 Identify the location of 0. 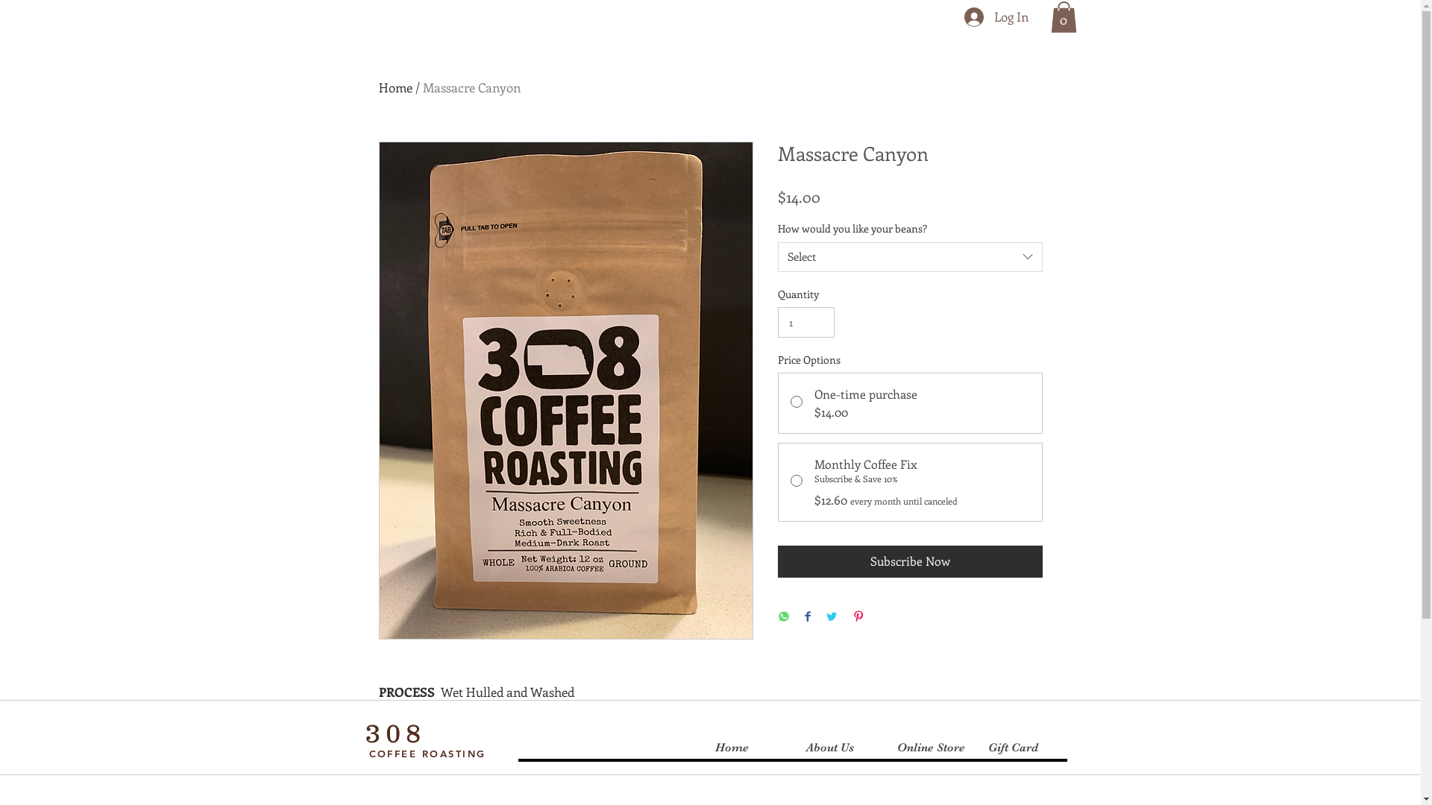
(1064, 17).